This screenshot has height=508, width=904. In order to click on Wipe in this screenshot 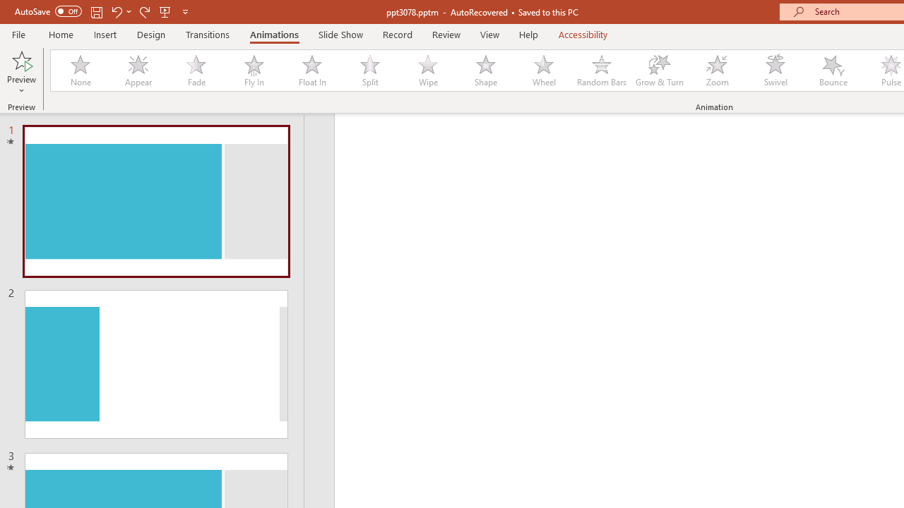, I will do `click(427, 71)`.